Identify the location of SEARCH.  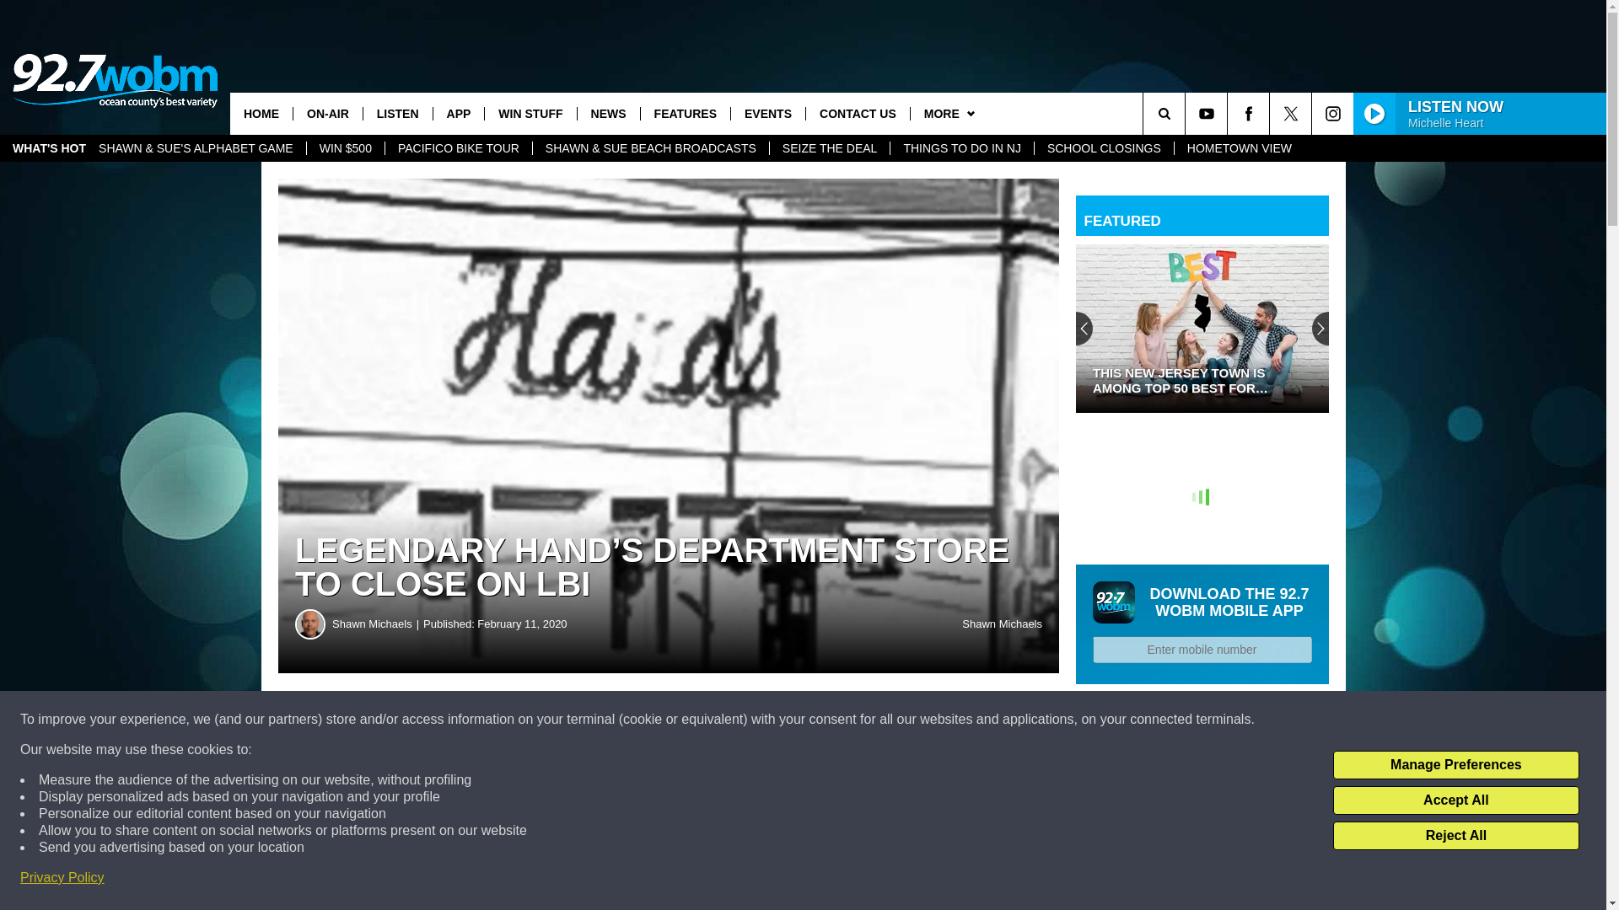
(1187, 113).